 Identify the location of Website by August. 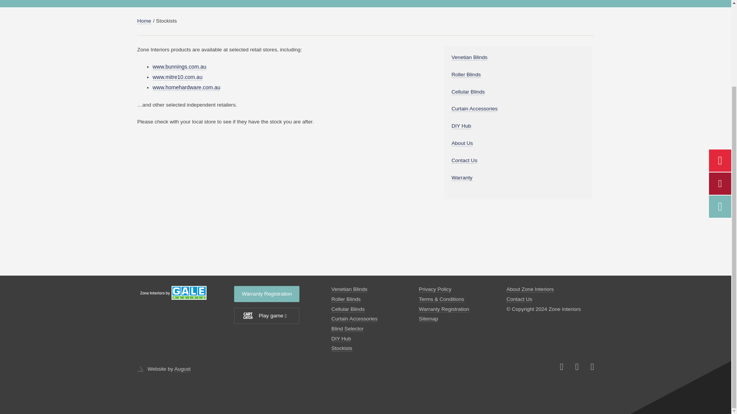
(140, 368).